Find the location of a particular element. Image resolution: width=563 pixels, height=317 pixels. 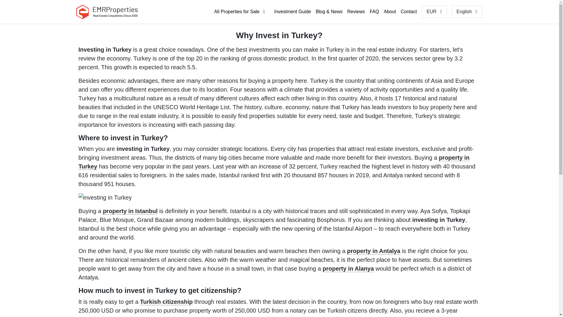

EMR Properties is located at coordinates (110, 11).